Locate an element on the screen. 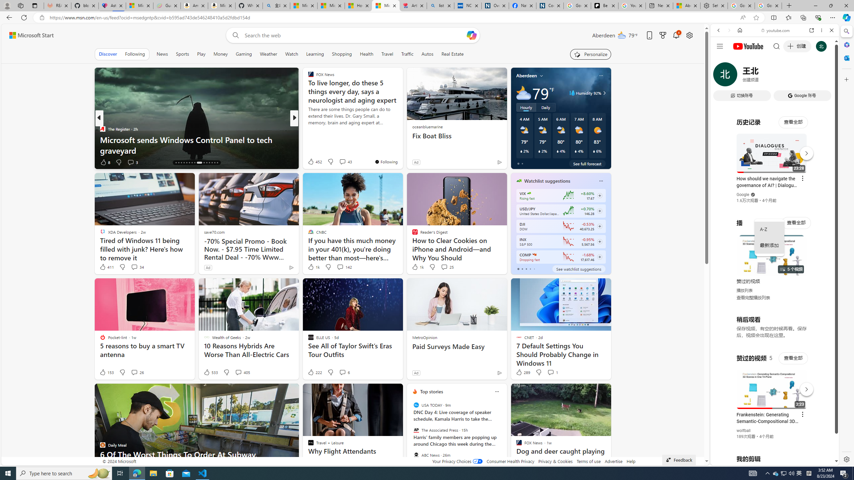  Shopping is located at coordinates (342, 54).